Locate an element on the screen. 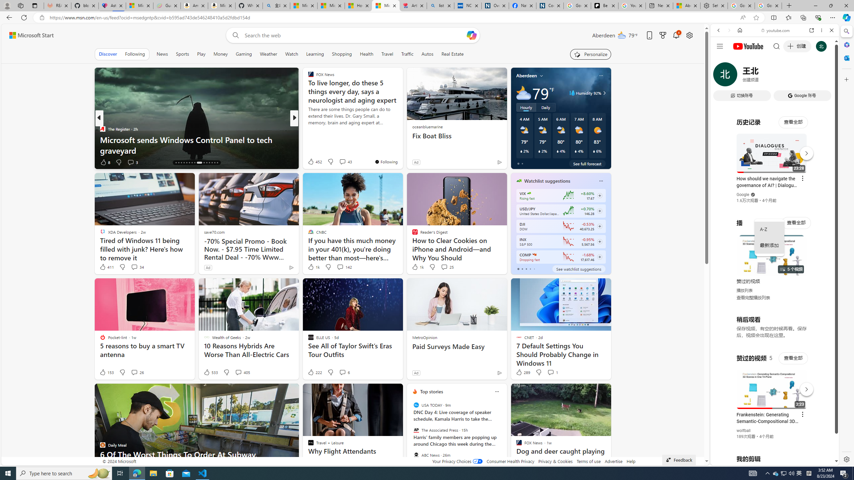  Shopping is located at coordinates (342, 54).